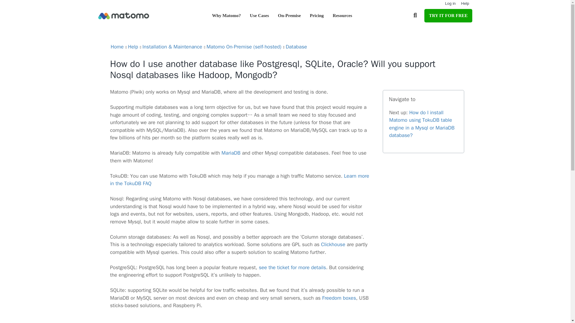  I want to click on Log in, so click(450, 4).